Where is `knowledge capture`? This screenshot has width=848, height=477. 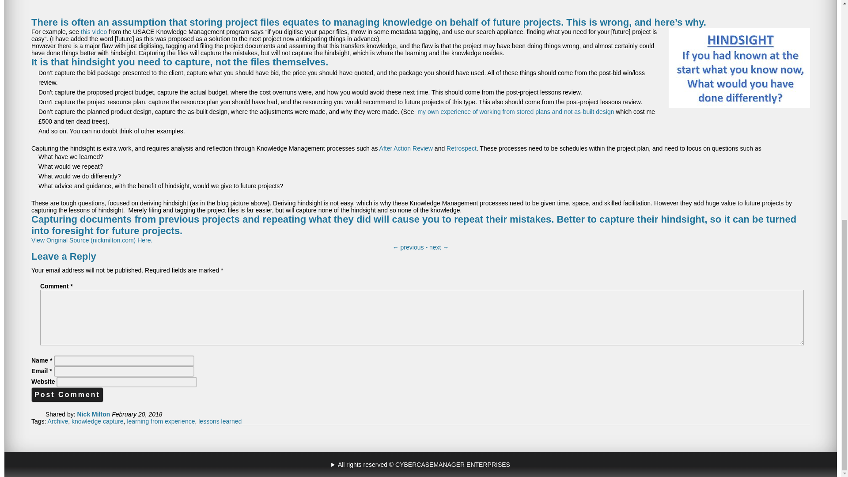
knowledge capture is located at coordinates (97, 421).